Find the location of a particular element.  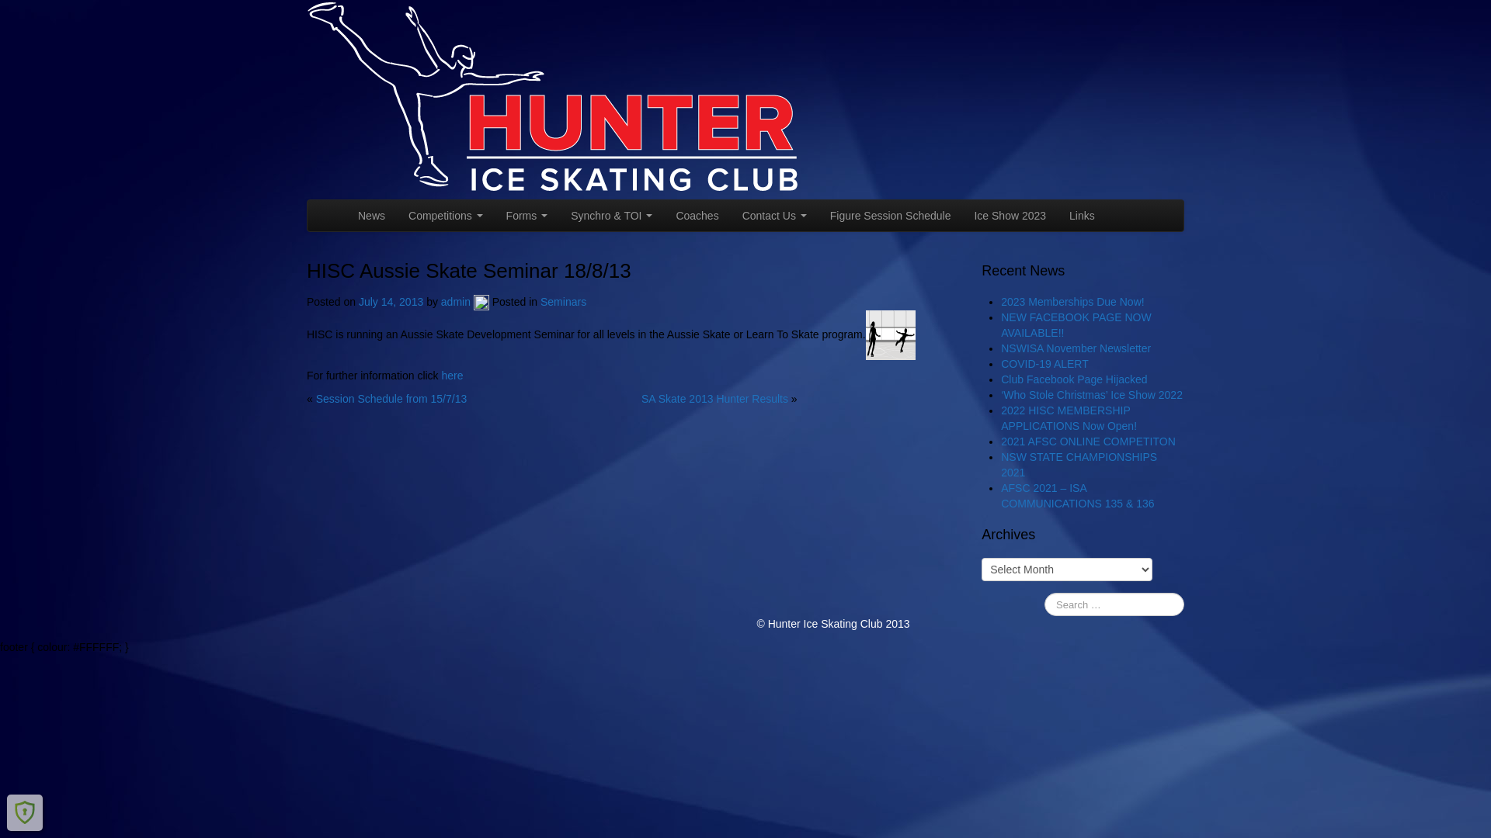

Competitions is located at coordinates (446, 216).